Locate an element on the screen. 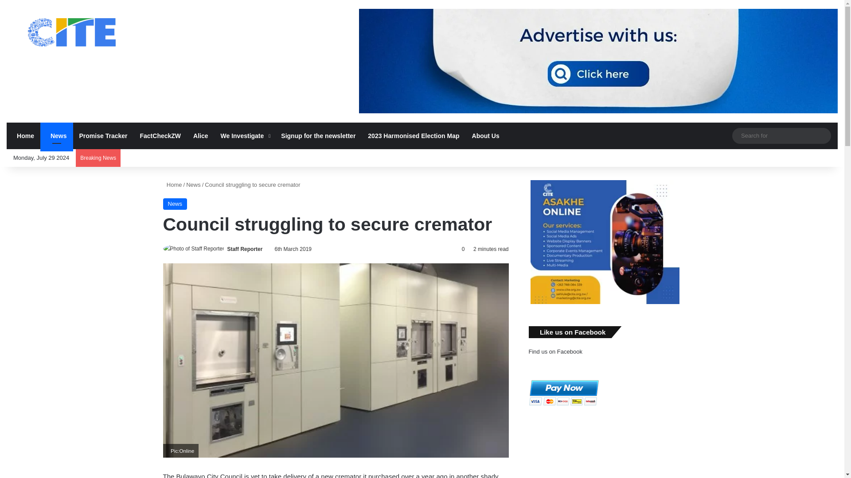 The image size is (851, 478). 2023 Harmonised Election Map is located at coordinates (414, 135).